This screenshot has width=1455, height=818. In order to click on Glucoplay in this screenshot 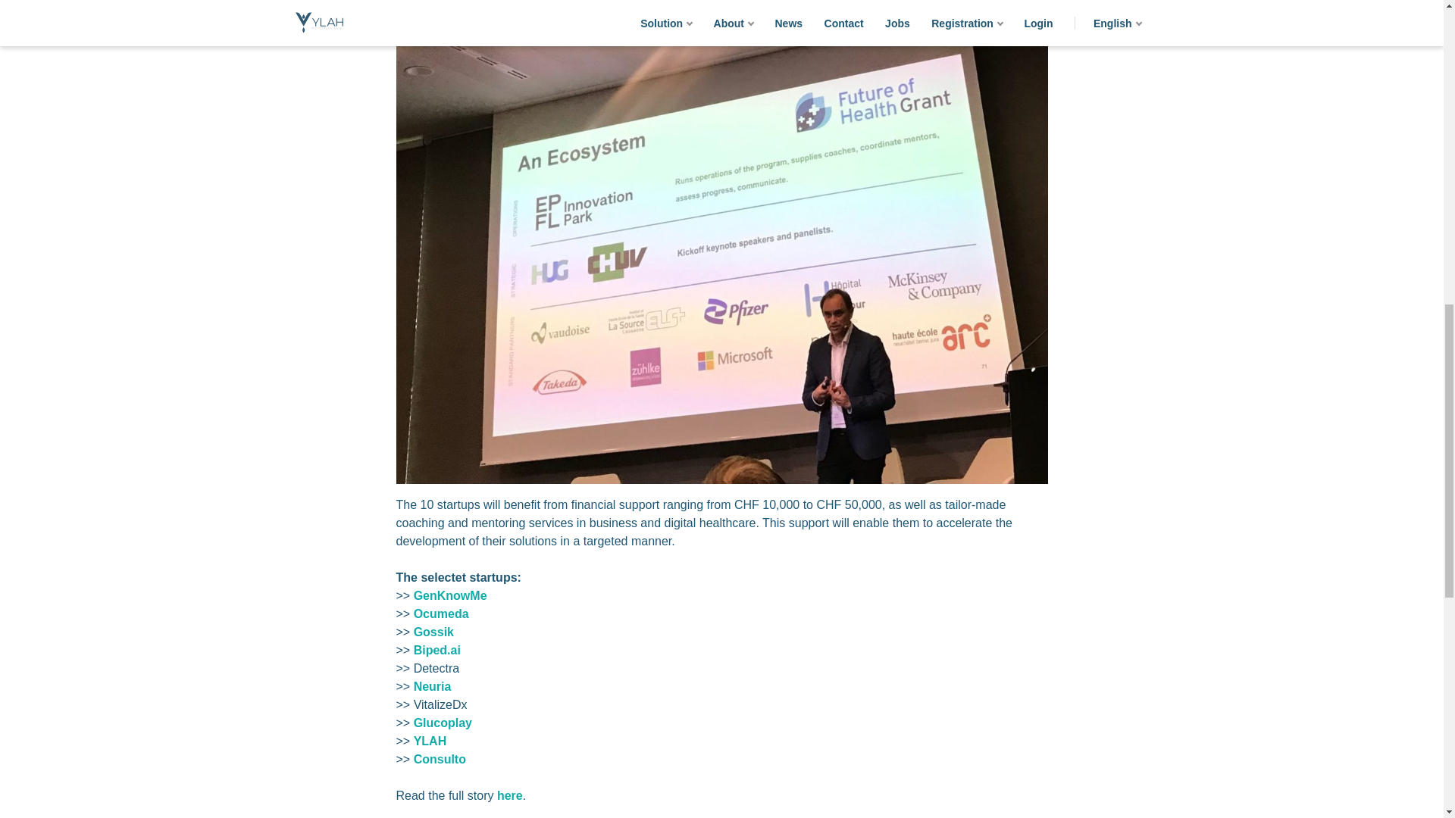, I will do `click(443, 723)`.